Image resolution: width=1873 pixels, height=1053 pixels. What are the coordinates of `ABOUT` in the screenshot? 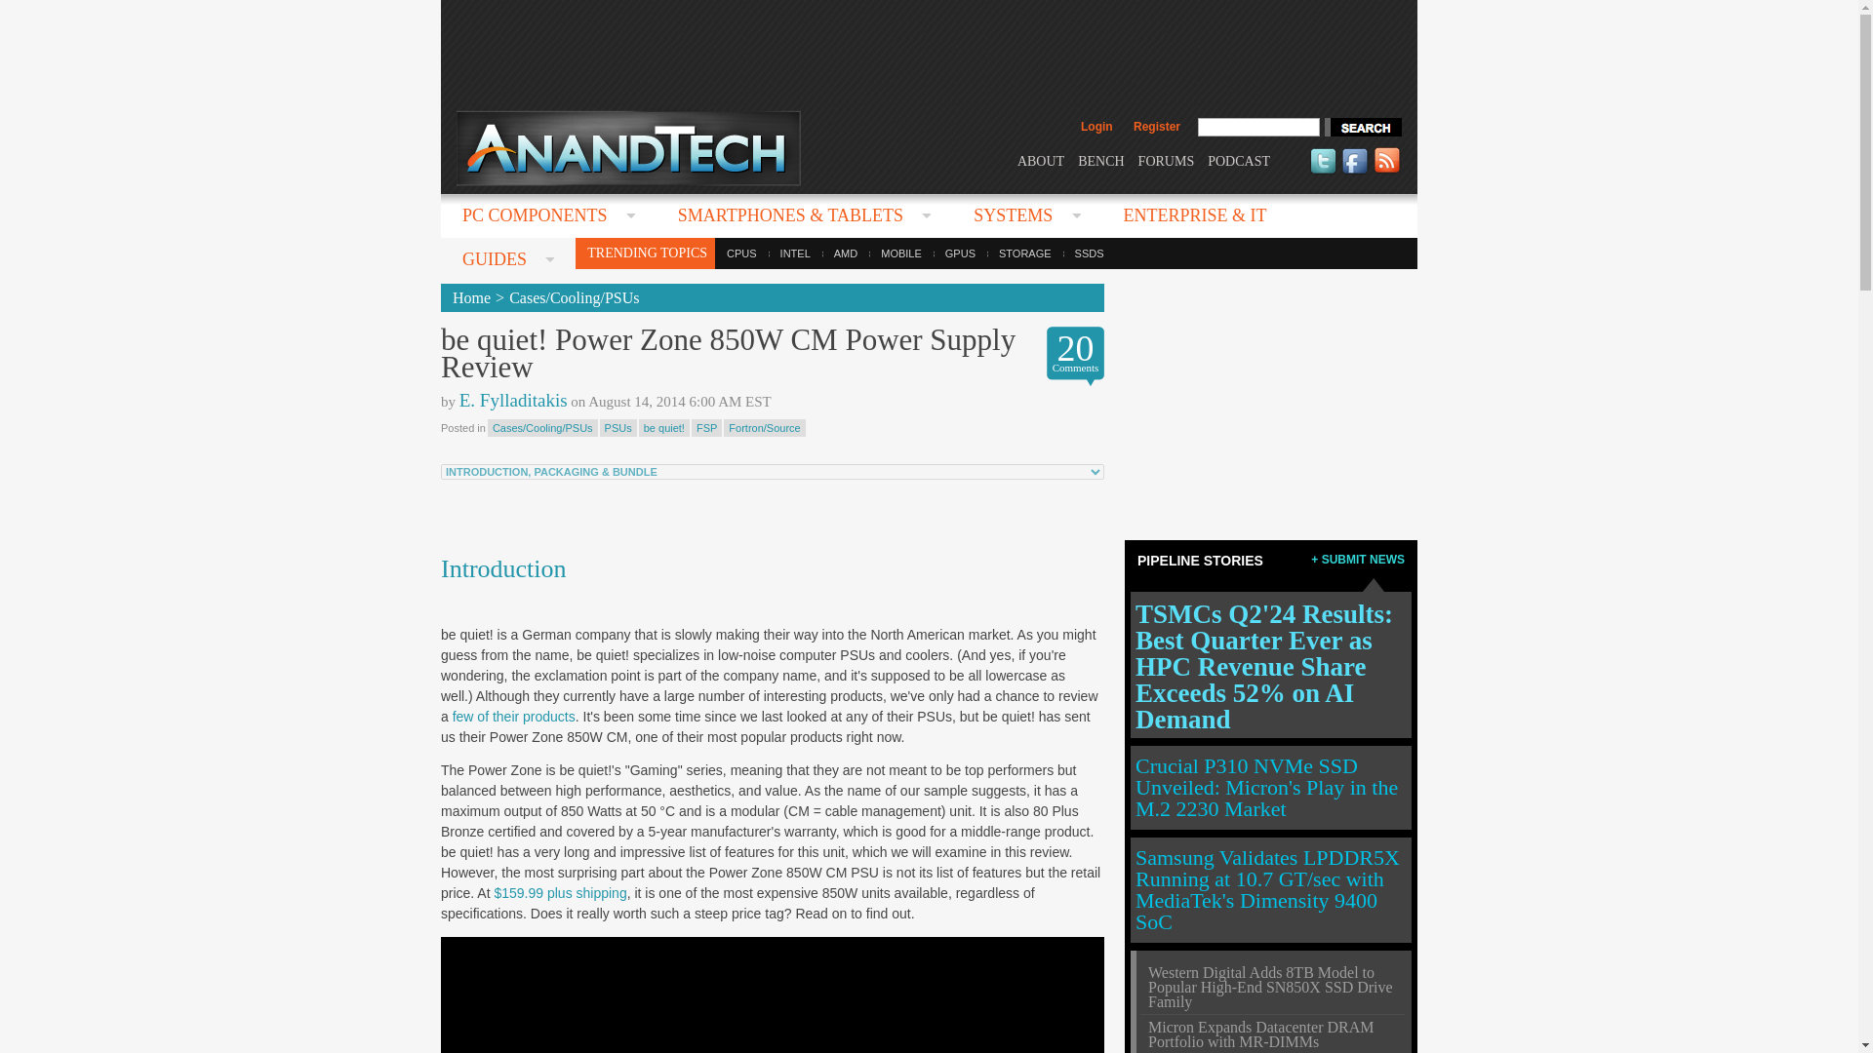 It's located at (1040, 160).